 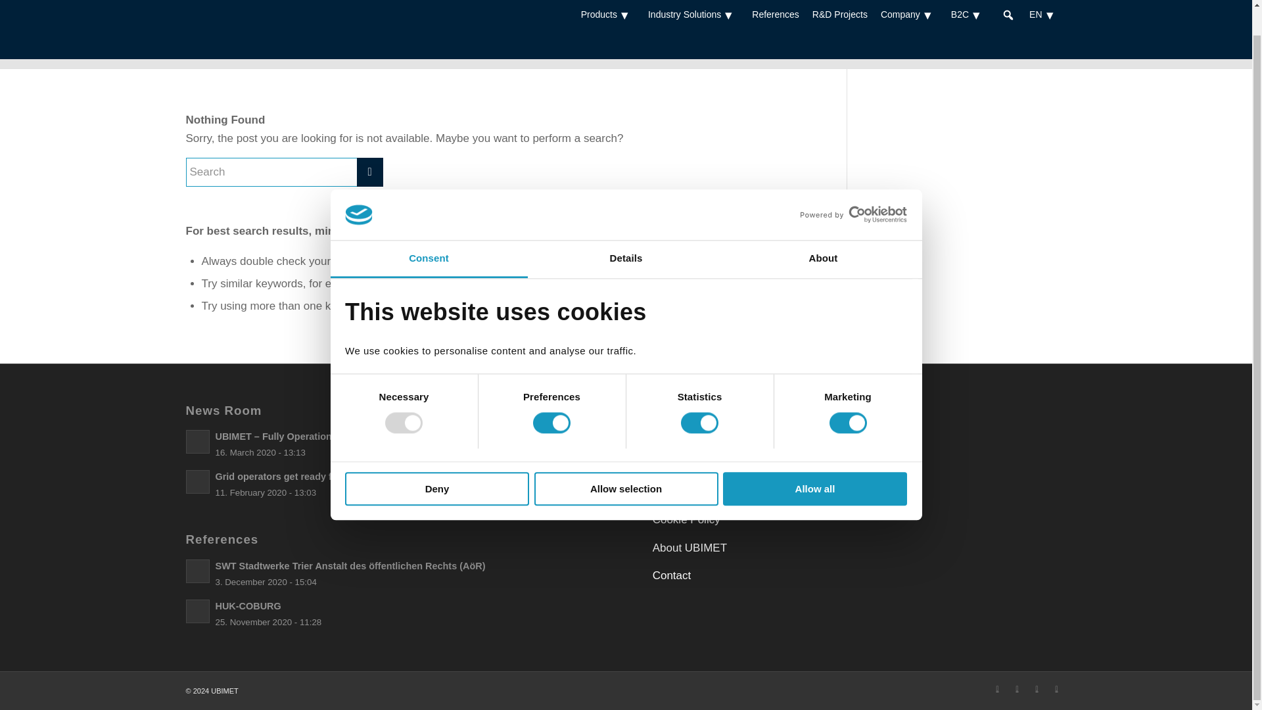 What do you see at coordinates (815, 461) in the screenshot?
I see `Allow all` at bounding box center [815, 461].